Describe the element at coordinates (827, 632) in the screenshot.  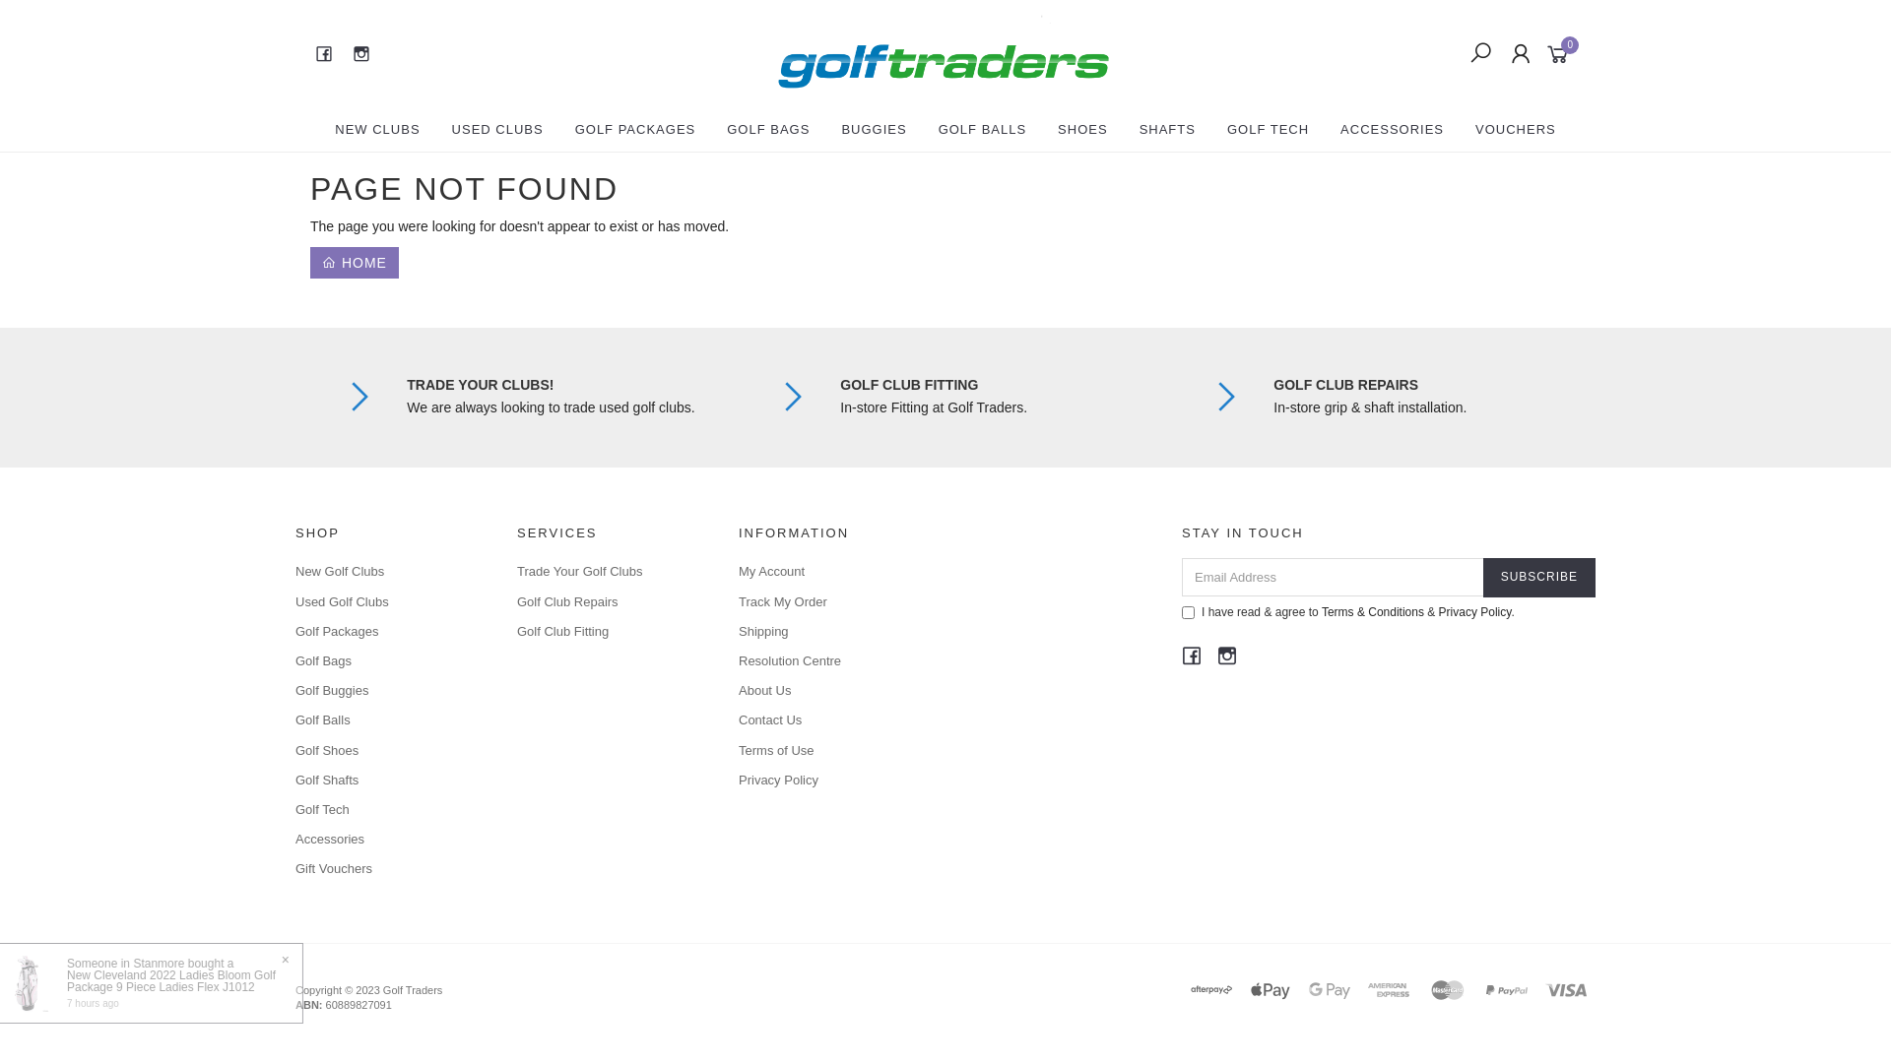
I see `Shipping` at that location.